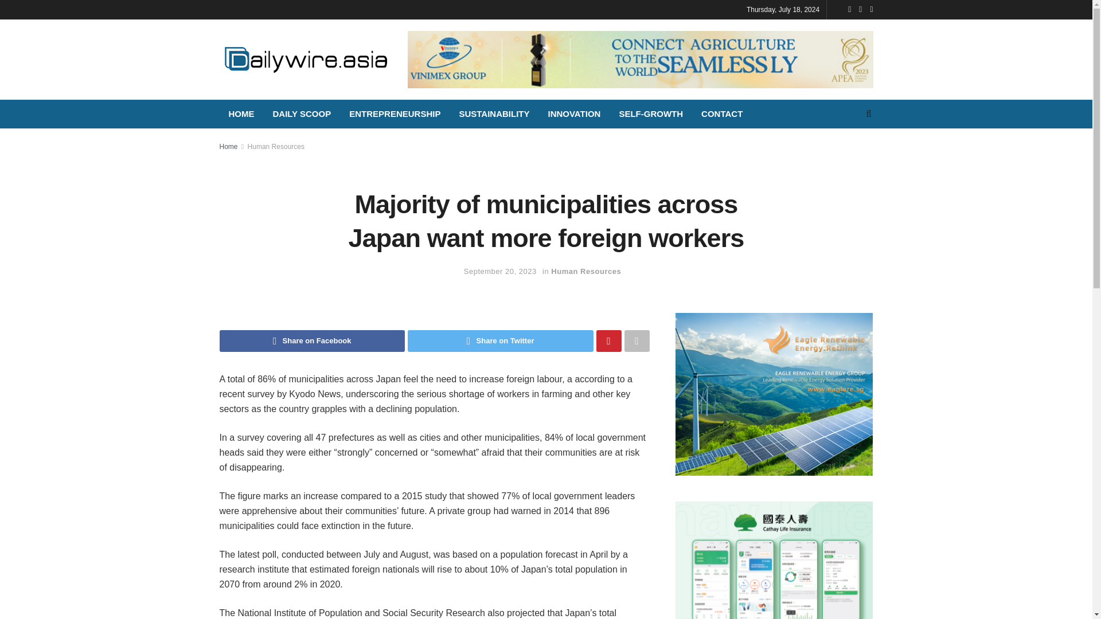 The image size is (1101, 619). I want to click on Human Resources, so click(586, 271).